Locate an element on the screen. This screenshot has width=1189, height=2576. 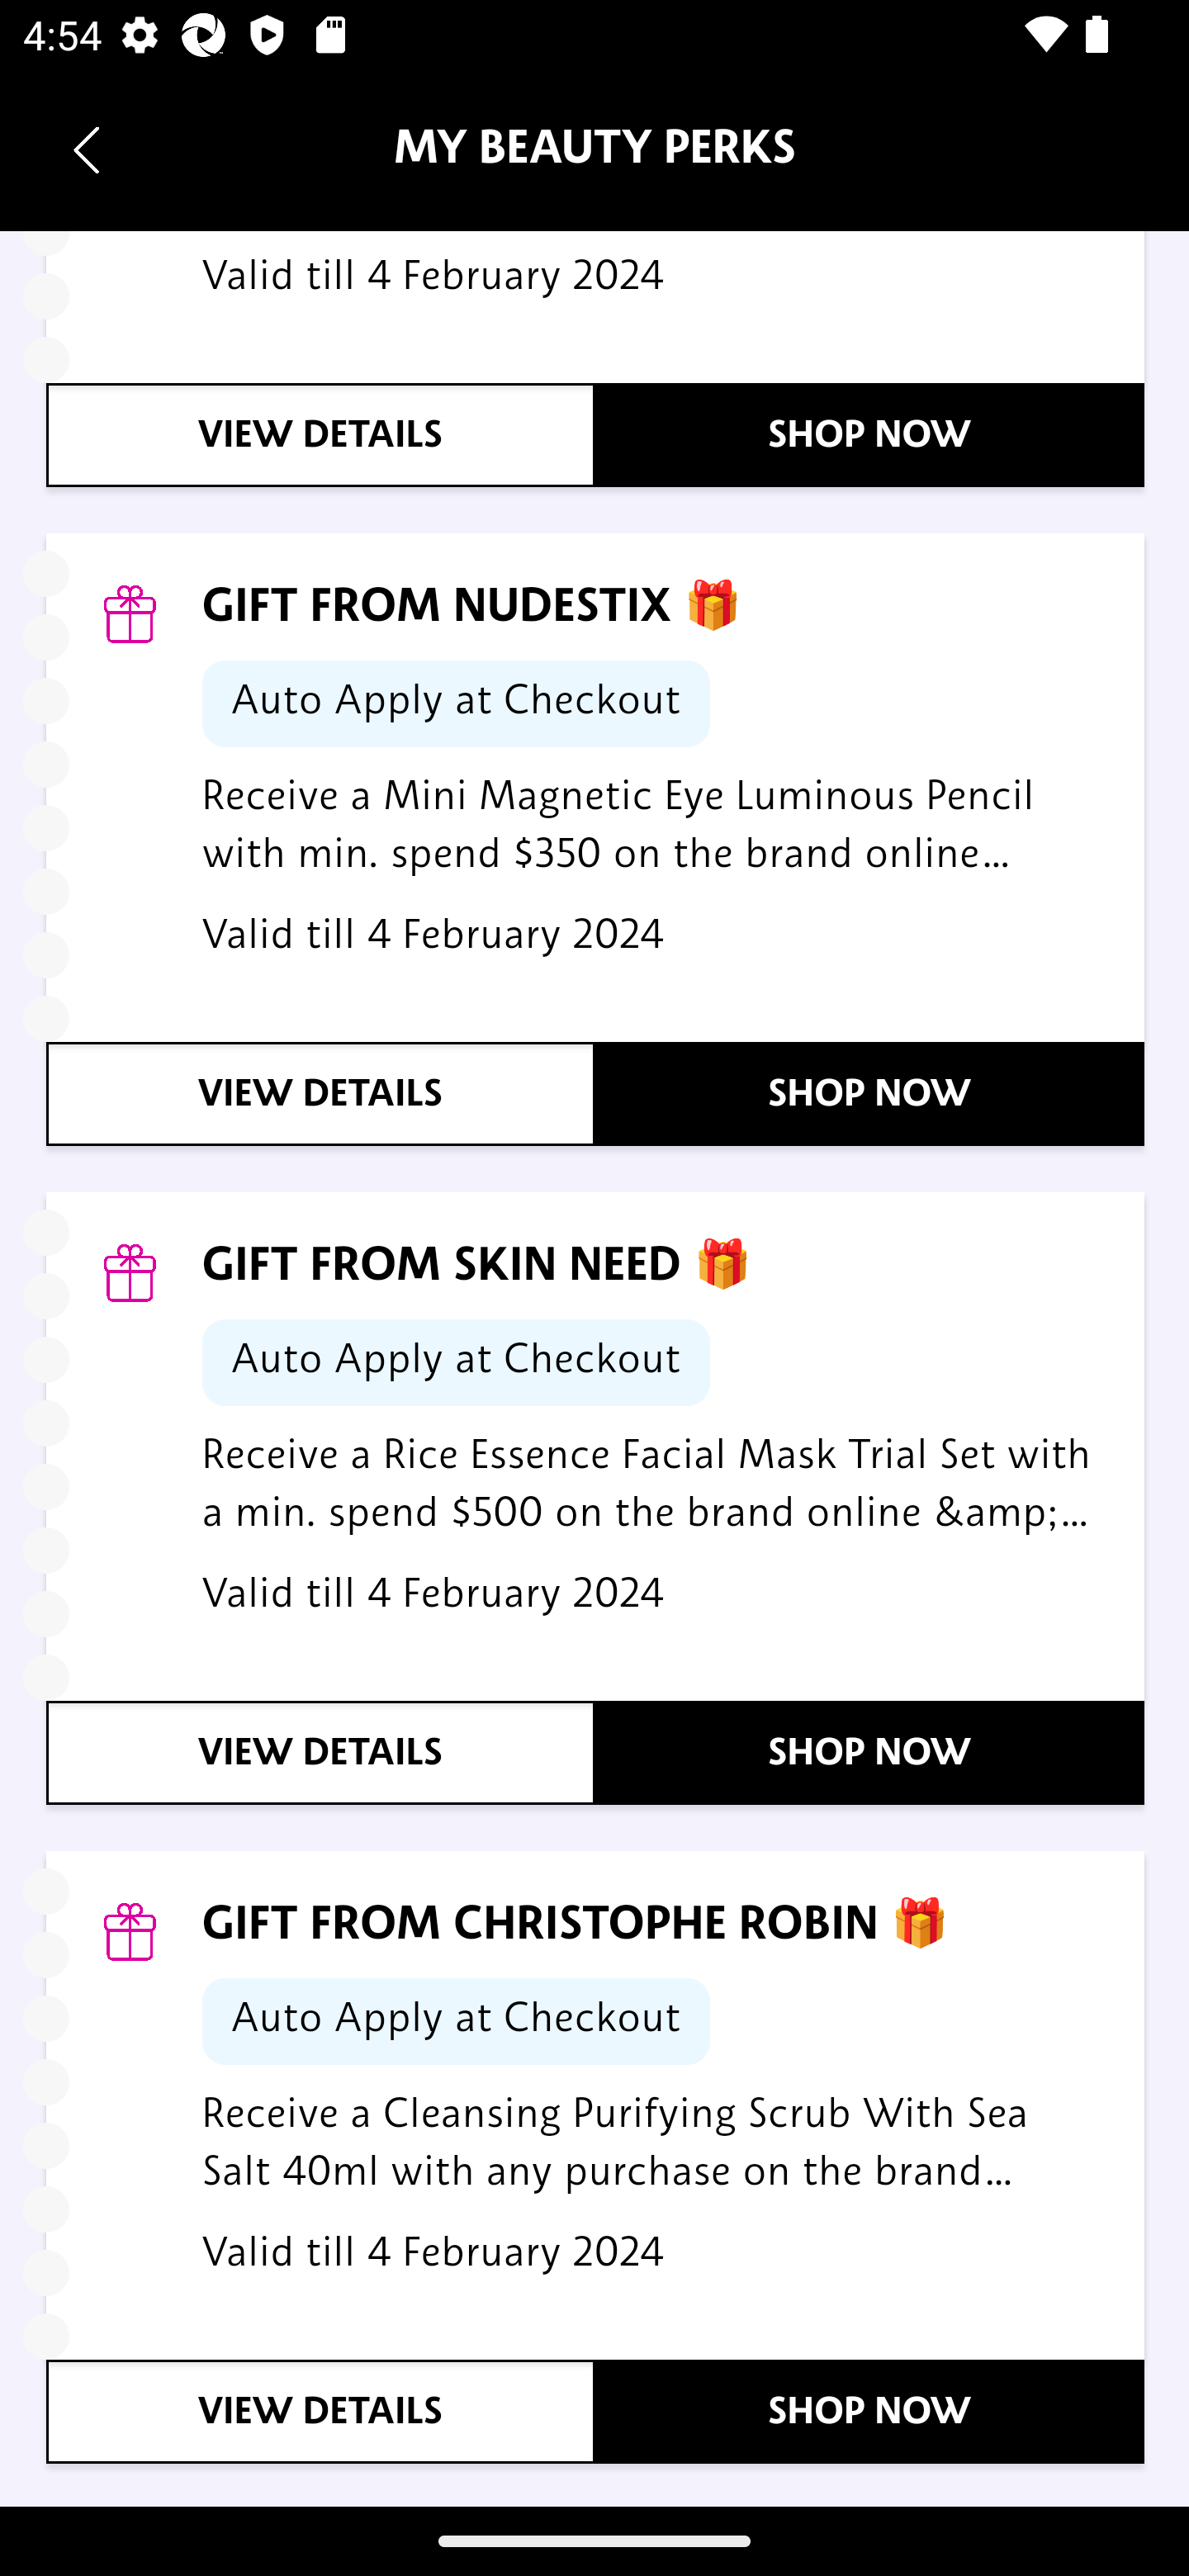
VIEW DETAILS is located at coordinates (322, 1095).